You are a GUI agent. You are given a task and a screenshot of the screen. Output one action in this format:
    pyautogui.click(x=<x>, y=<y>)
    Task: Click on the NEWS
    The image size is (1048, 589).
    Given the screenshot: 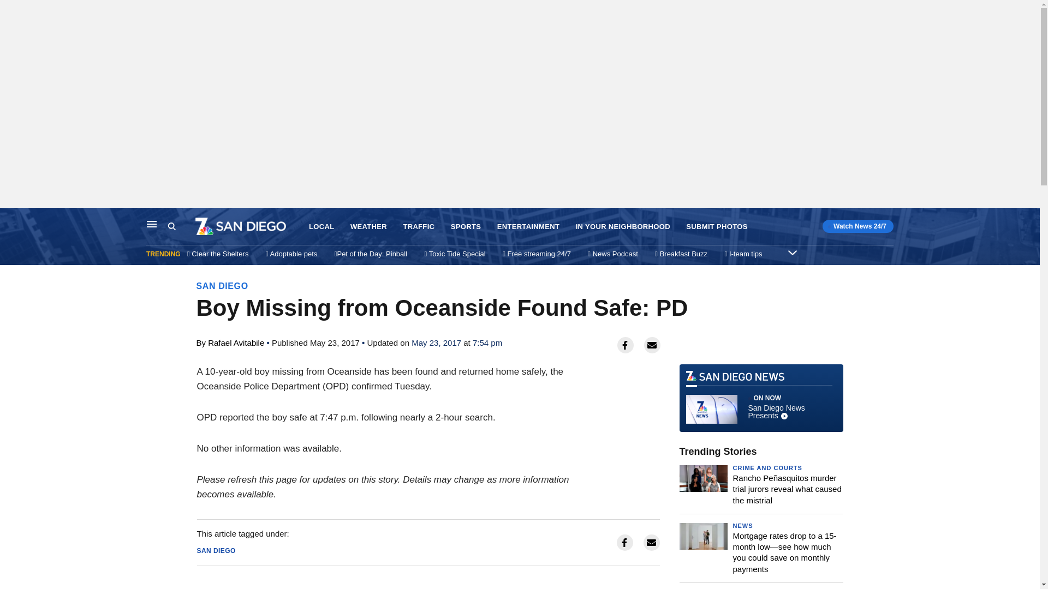 What is the action you would take?
    pyautogui.click(x=761, y=398)
    